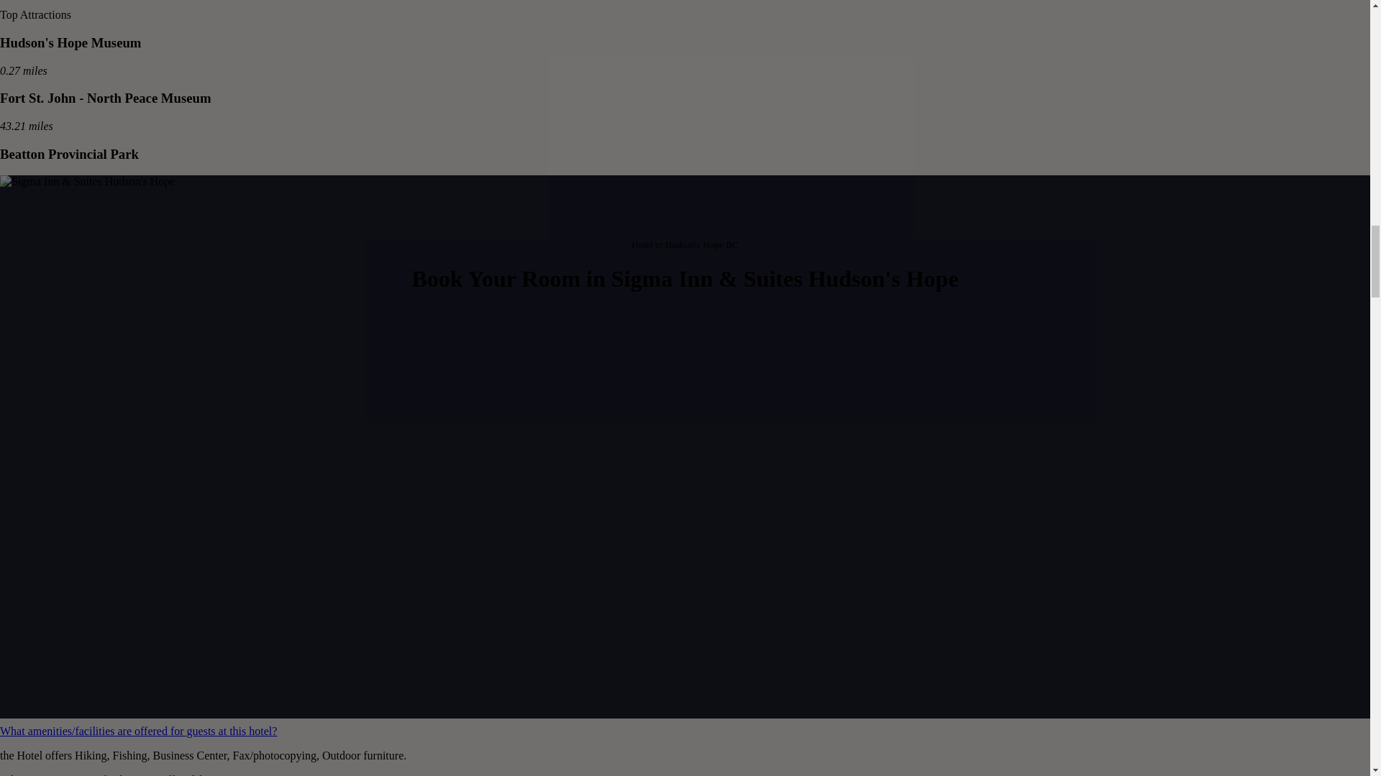  Describe the element at coordinates (70, 42) in the screenshot. I see `Hudson's Hope Museum` at that location.